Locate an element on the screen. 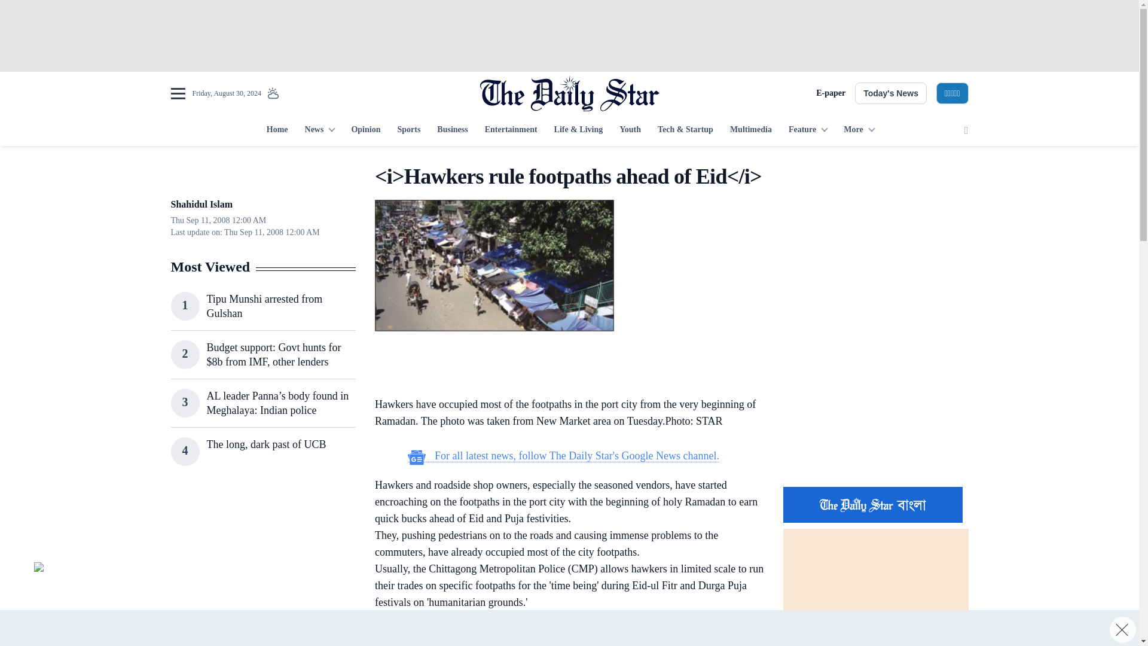  3rd party ad content is located at coordinates (262, 566).